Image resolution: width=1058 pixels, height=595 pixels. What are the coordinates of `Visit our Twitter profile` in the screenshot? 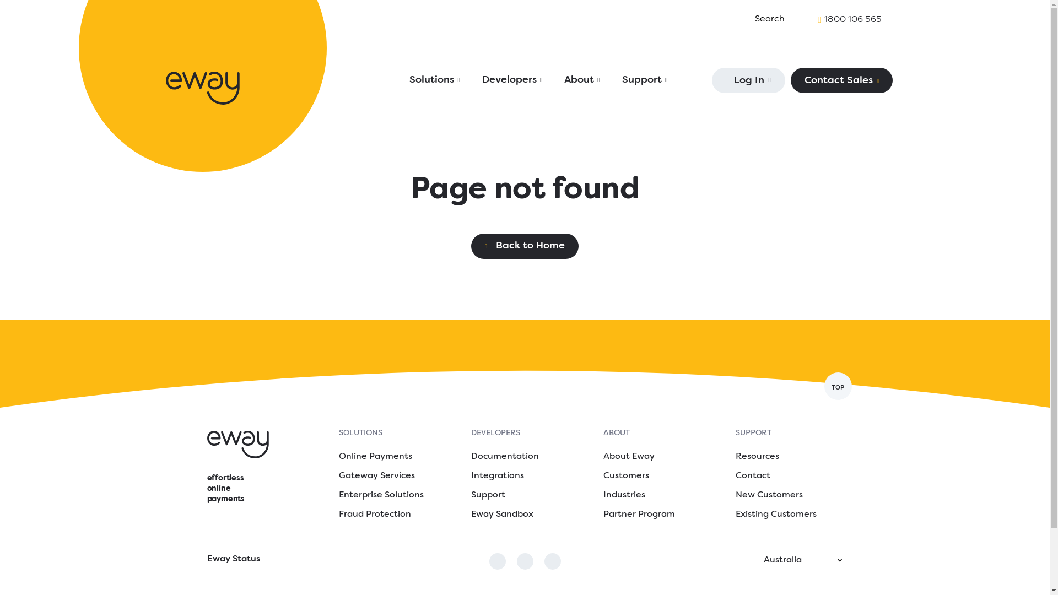 It's located at (525, 561).